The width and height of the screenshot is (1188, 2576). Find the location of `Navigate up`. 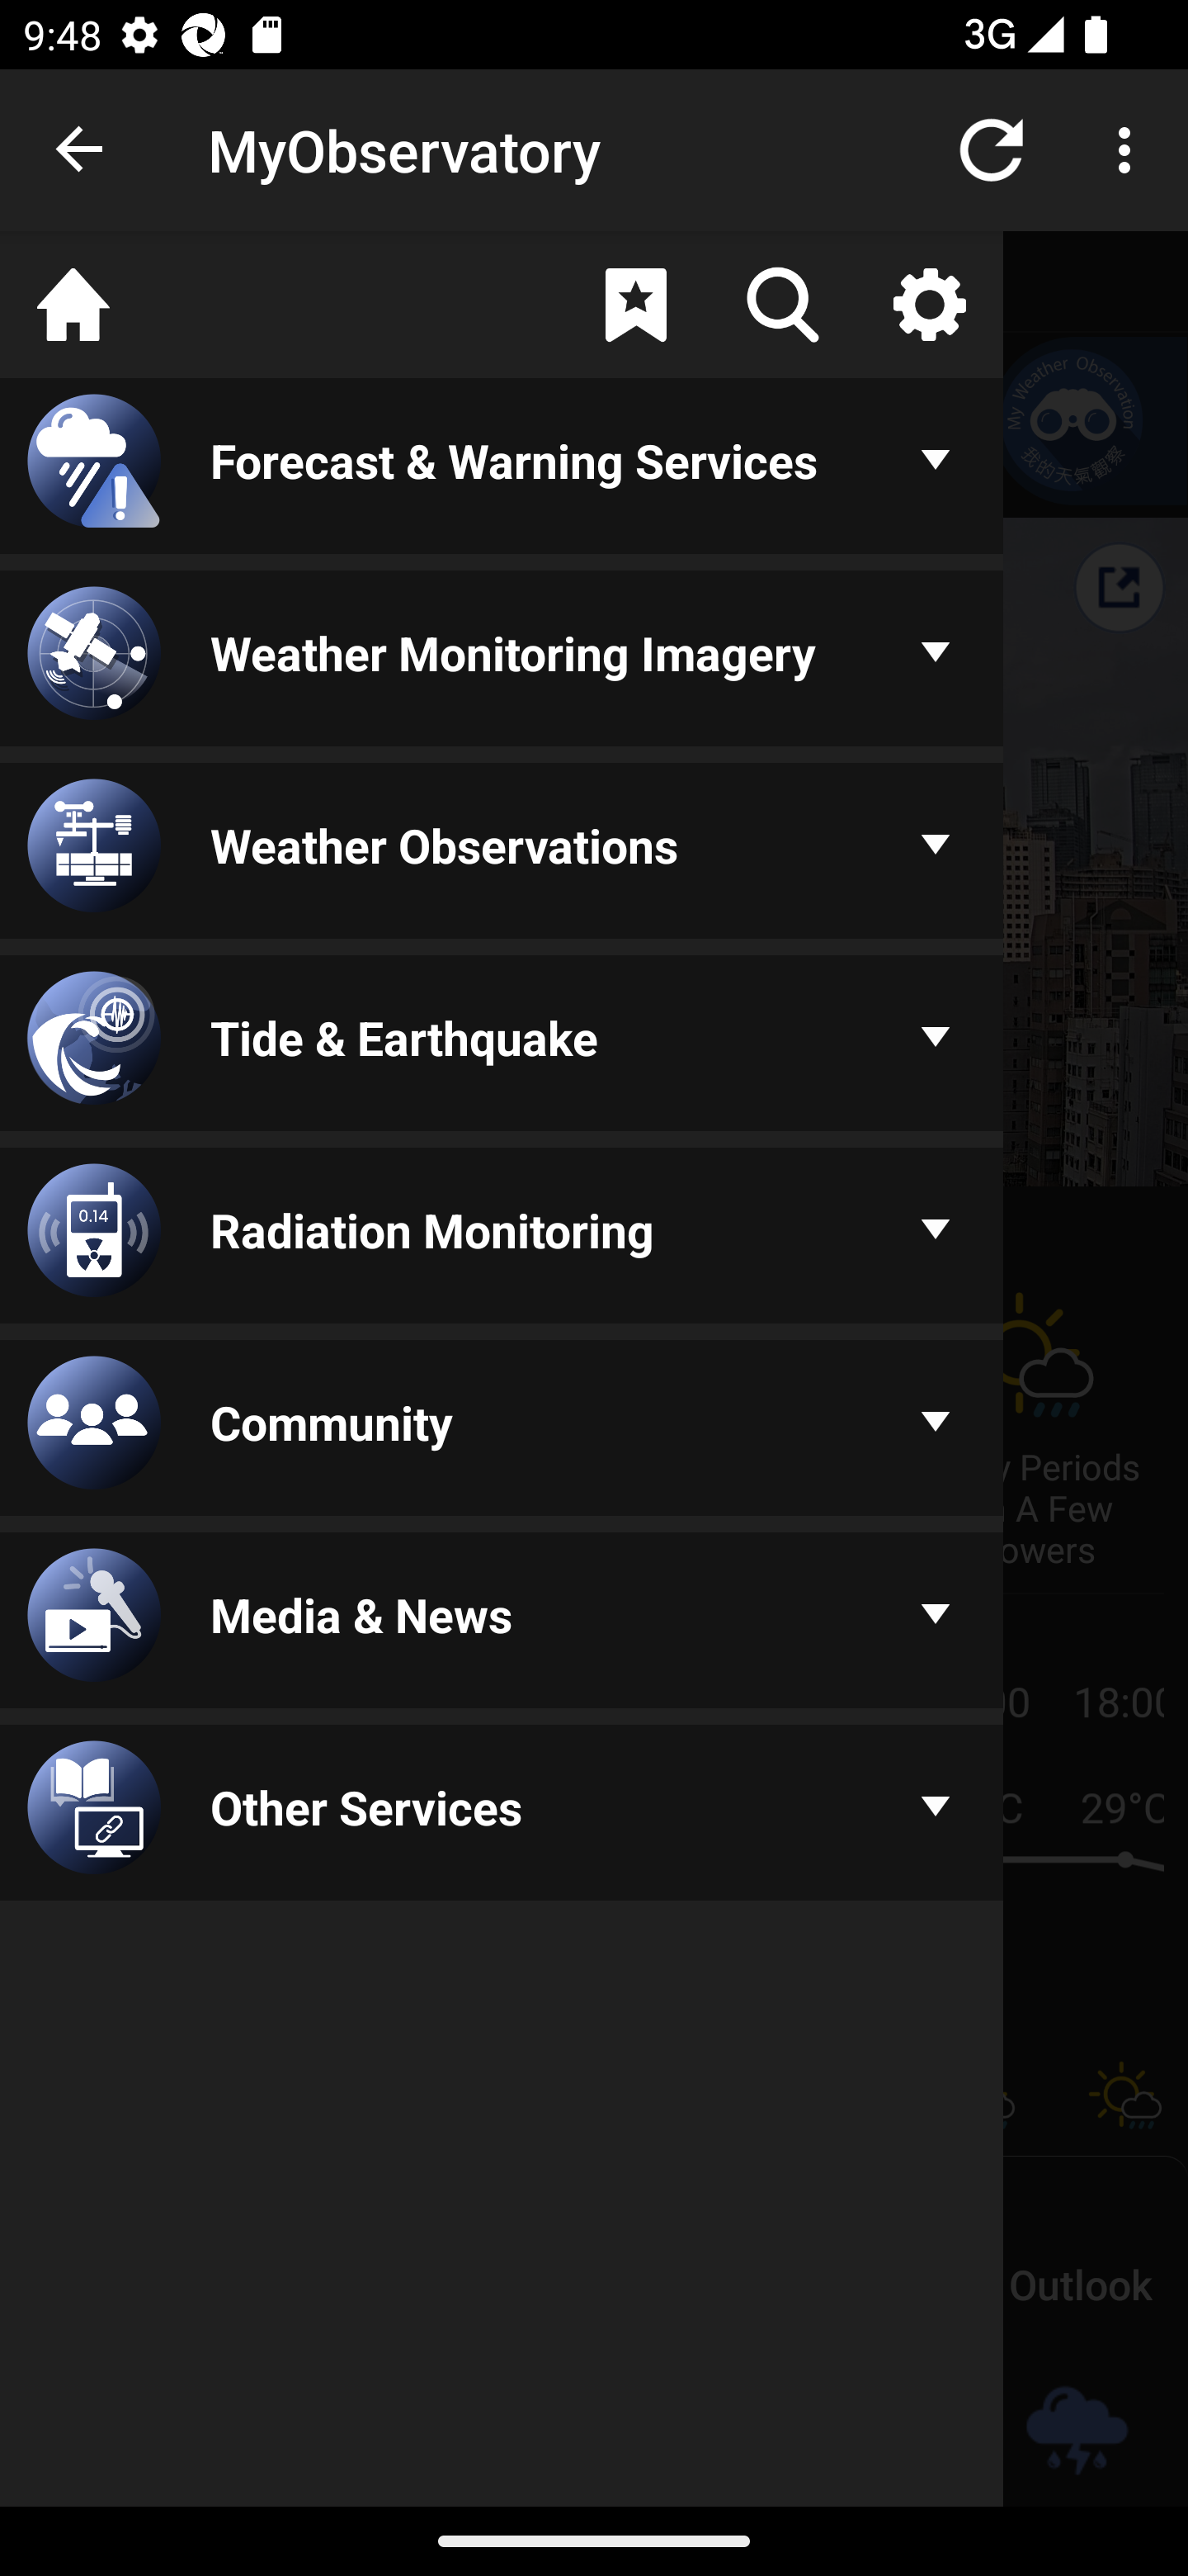

Navigate up is located at coordinates (81, 150).